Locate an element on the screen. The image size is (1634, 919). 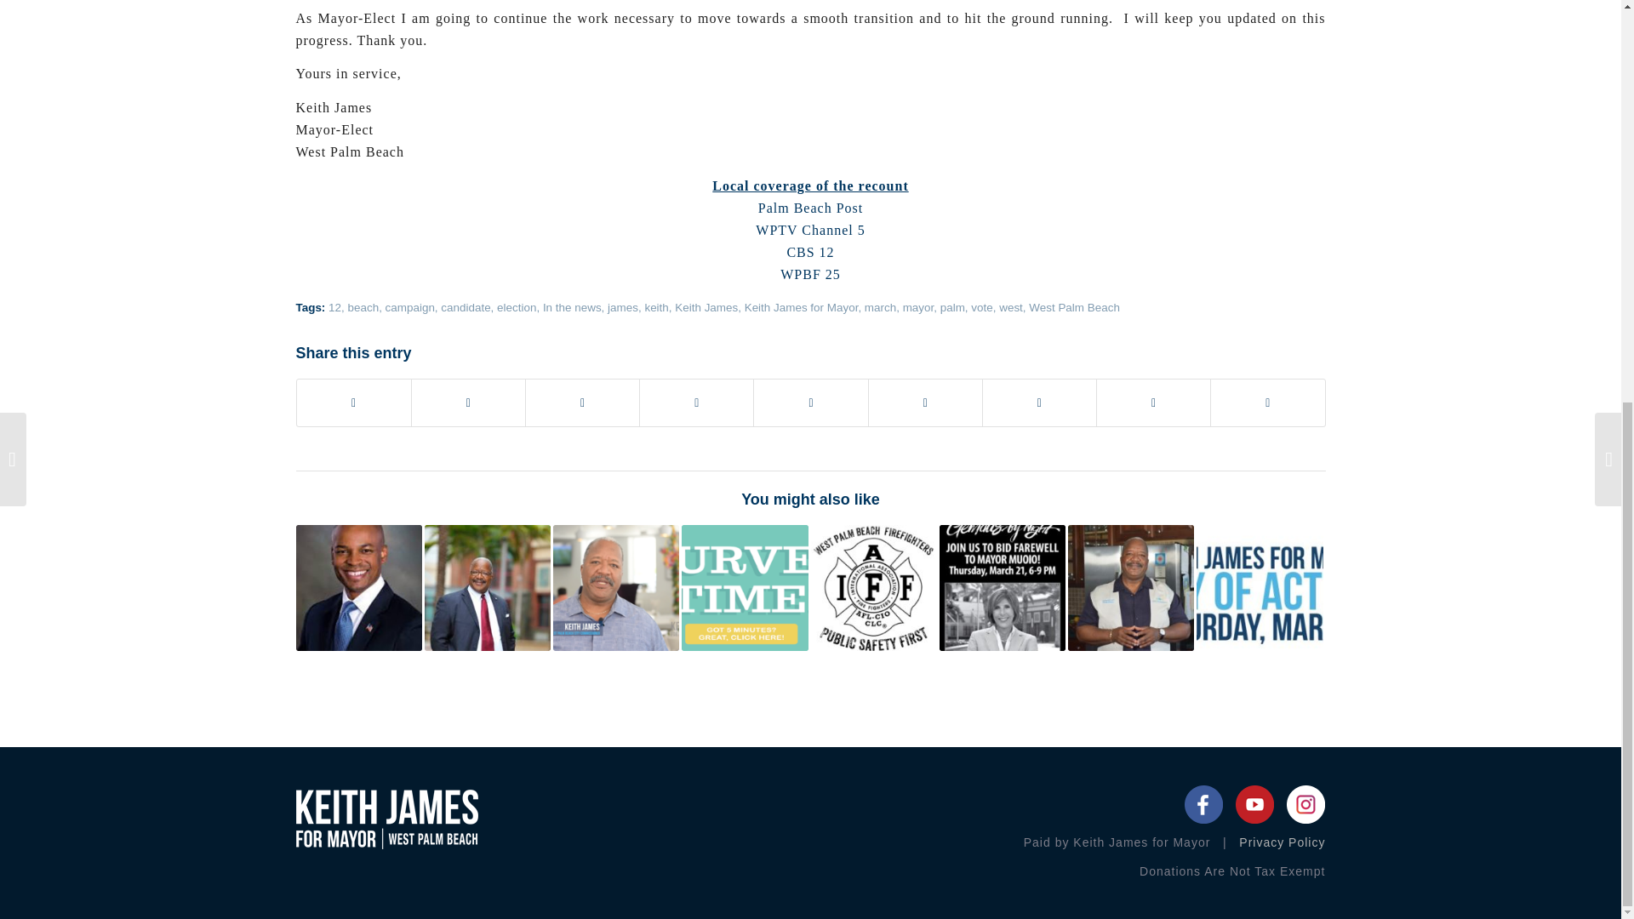
In the news is located at coordinates (572, 308).